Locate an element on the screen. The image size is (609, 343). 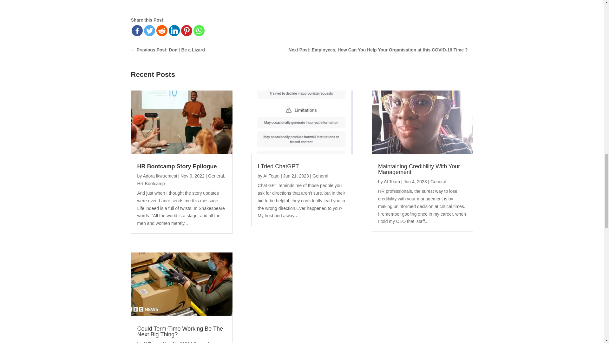
Whatsapp is located at coordinates (199, 30).